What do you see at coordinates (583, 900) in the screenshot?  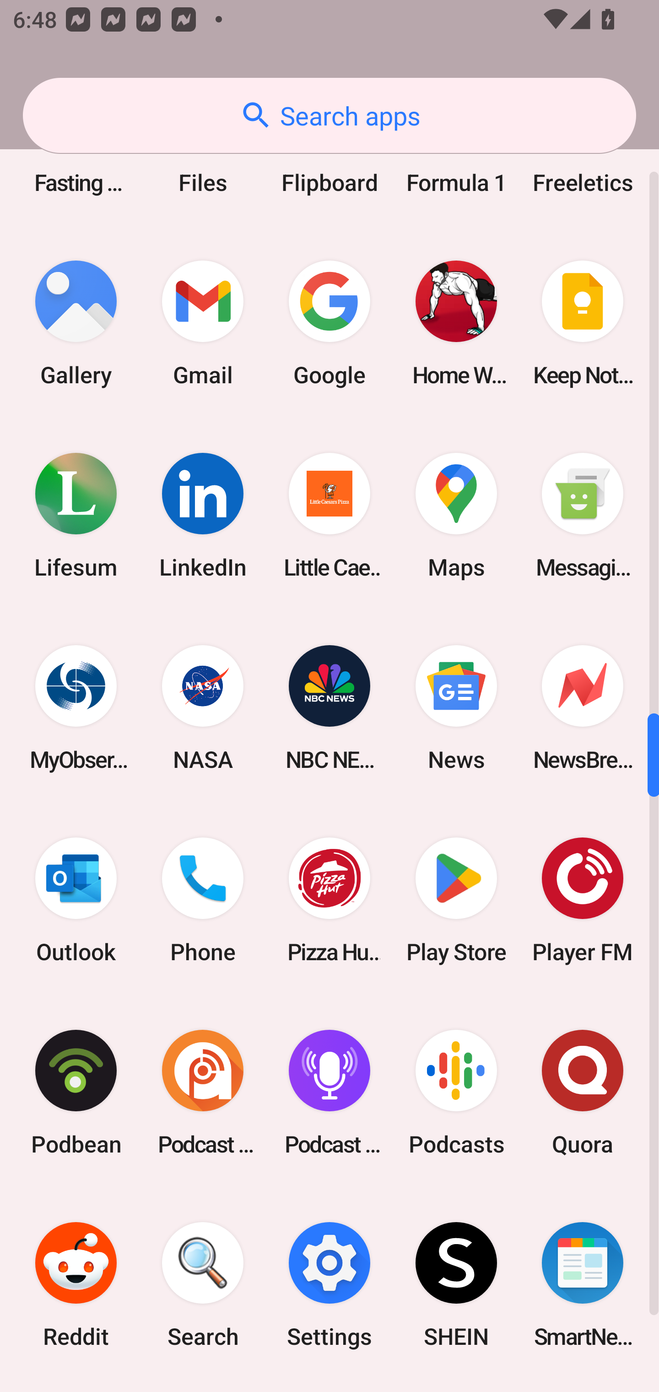 I see `Player FM` at bounding box center [583, 900].